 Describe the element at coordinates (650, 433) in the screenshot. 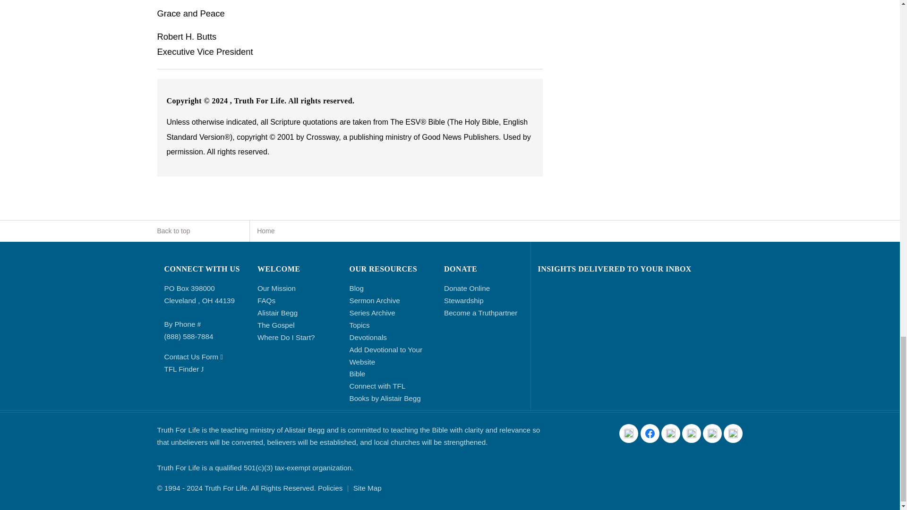

I see `Facebook` at that location.